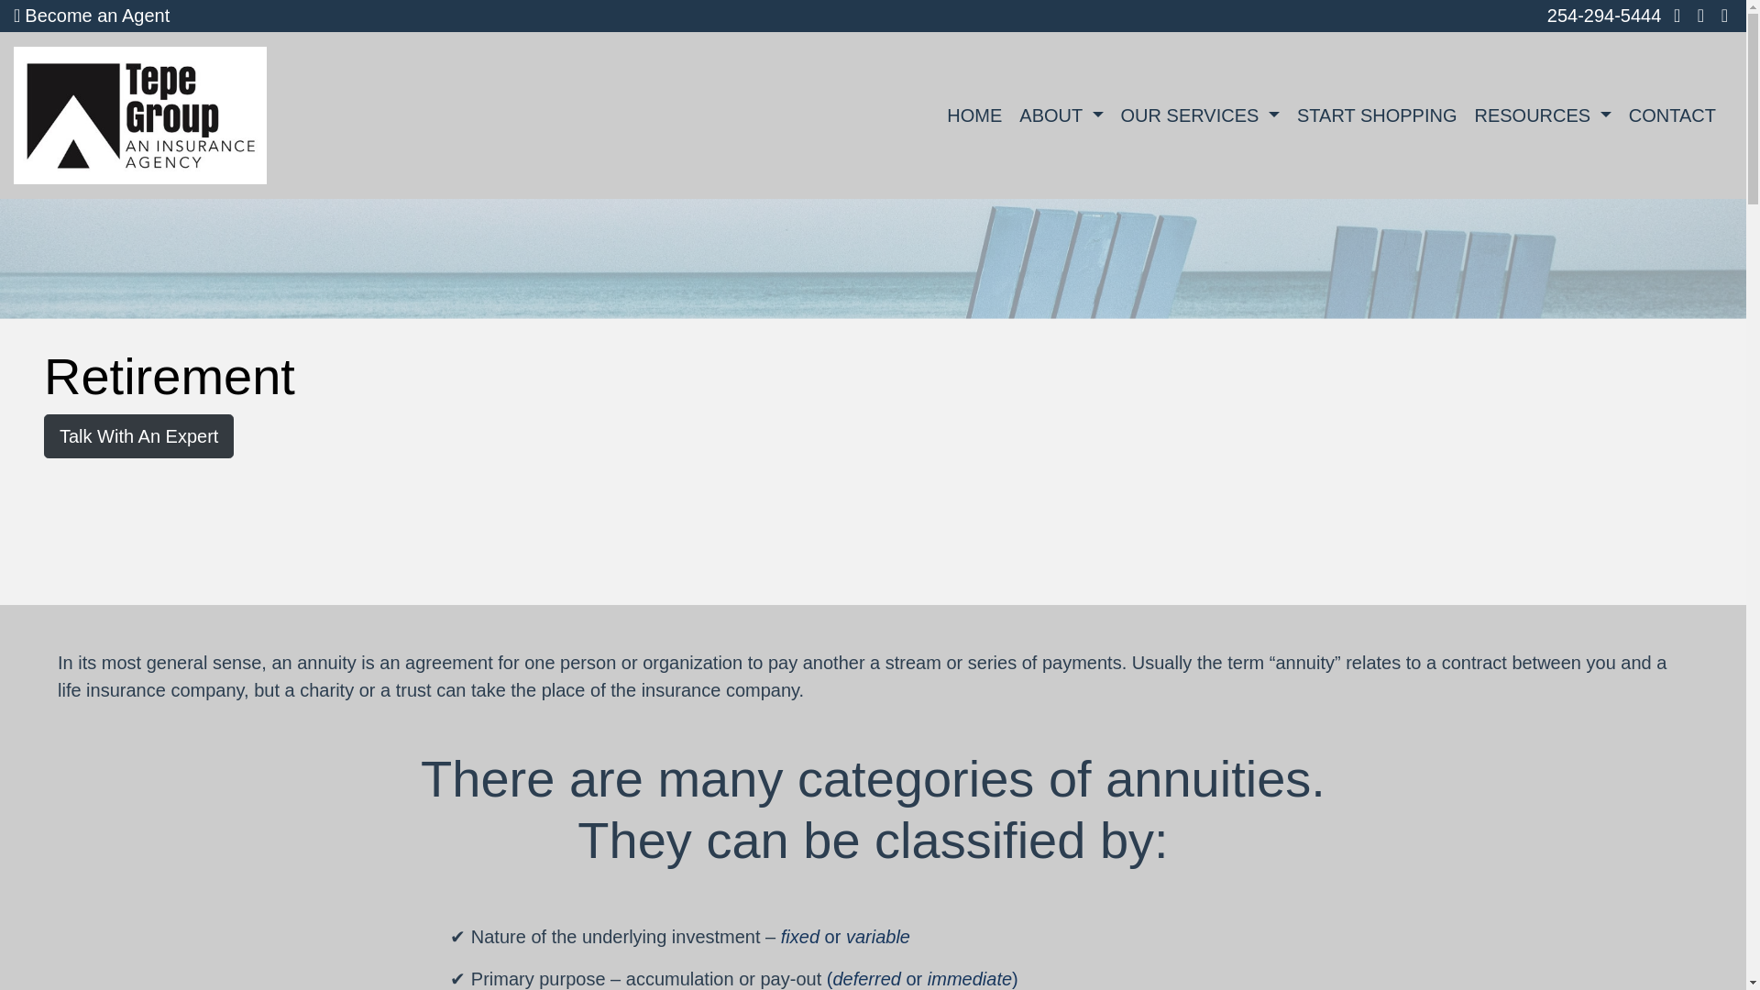  Describe the element at coordinates (1542, 115) in the screenshot. I see `RESOURCES` at that location.